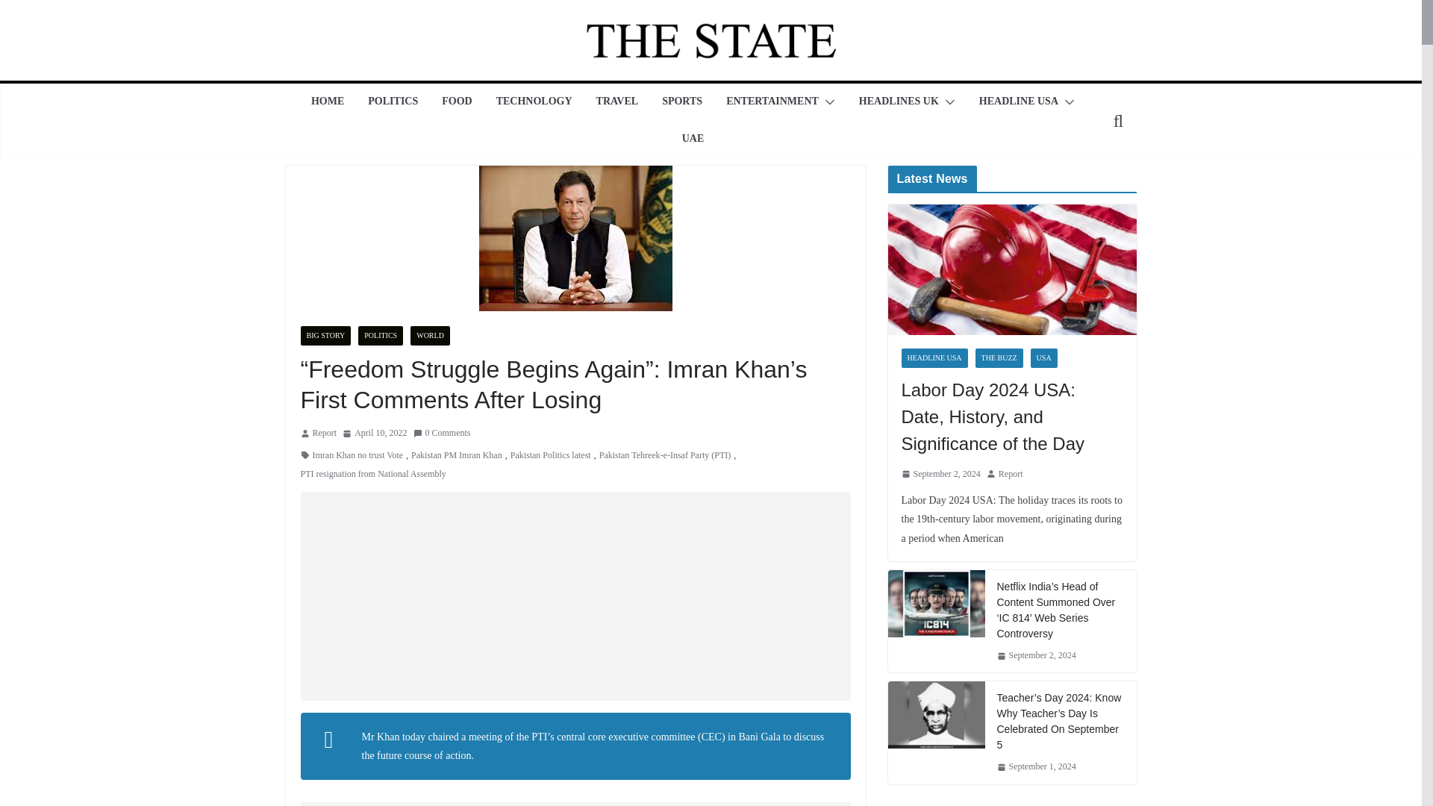 The image size is (1433, 806). I want to click on HOME, so click(327, 102).